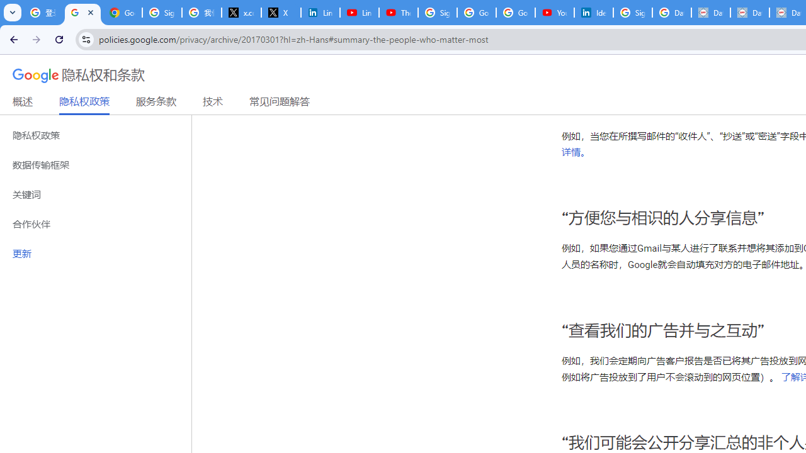 The height and width of the screenshot is (453, 806). What do you see at coordinates (710, 13) in the screenshot?
I see `Data Privacy Framework` at bounding box center [710, 13].